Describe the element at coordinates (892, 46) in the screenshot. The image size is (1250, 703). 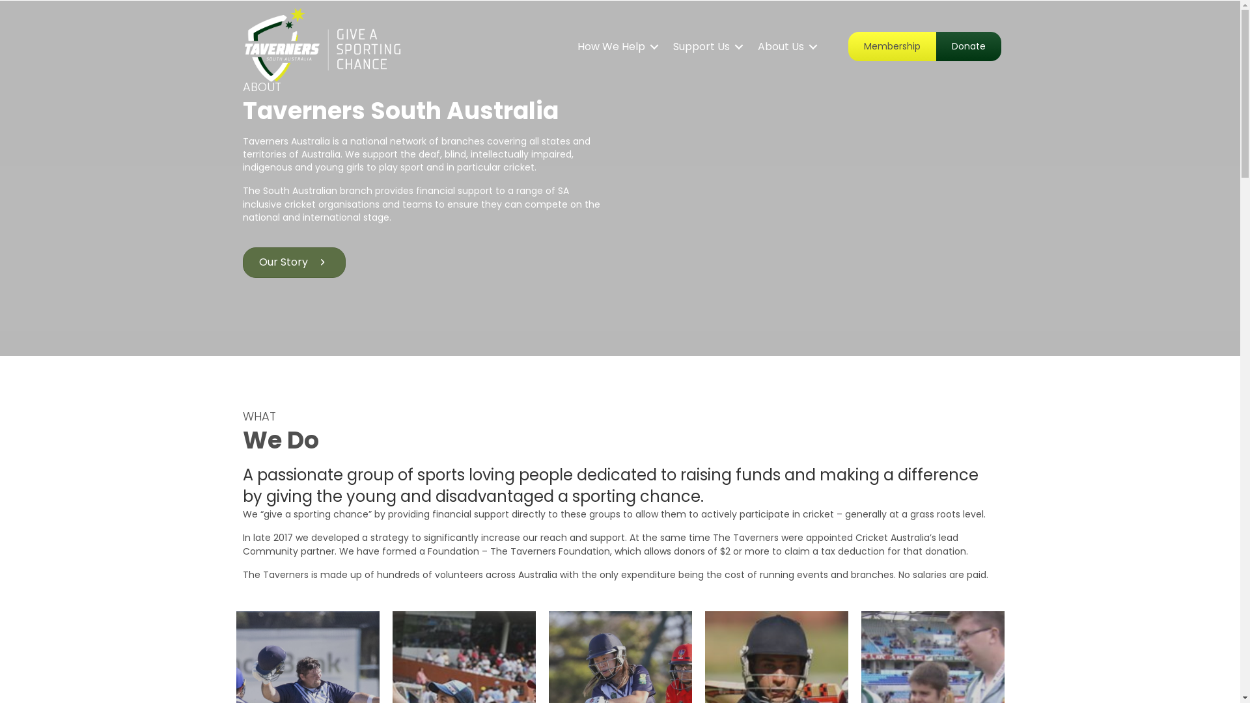
I see `Membership` at that location.